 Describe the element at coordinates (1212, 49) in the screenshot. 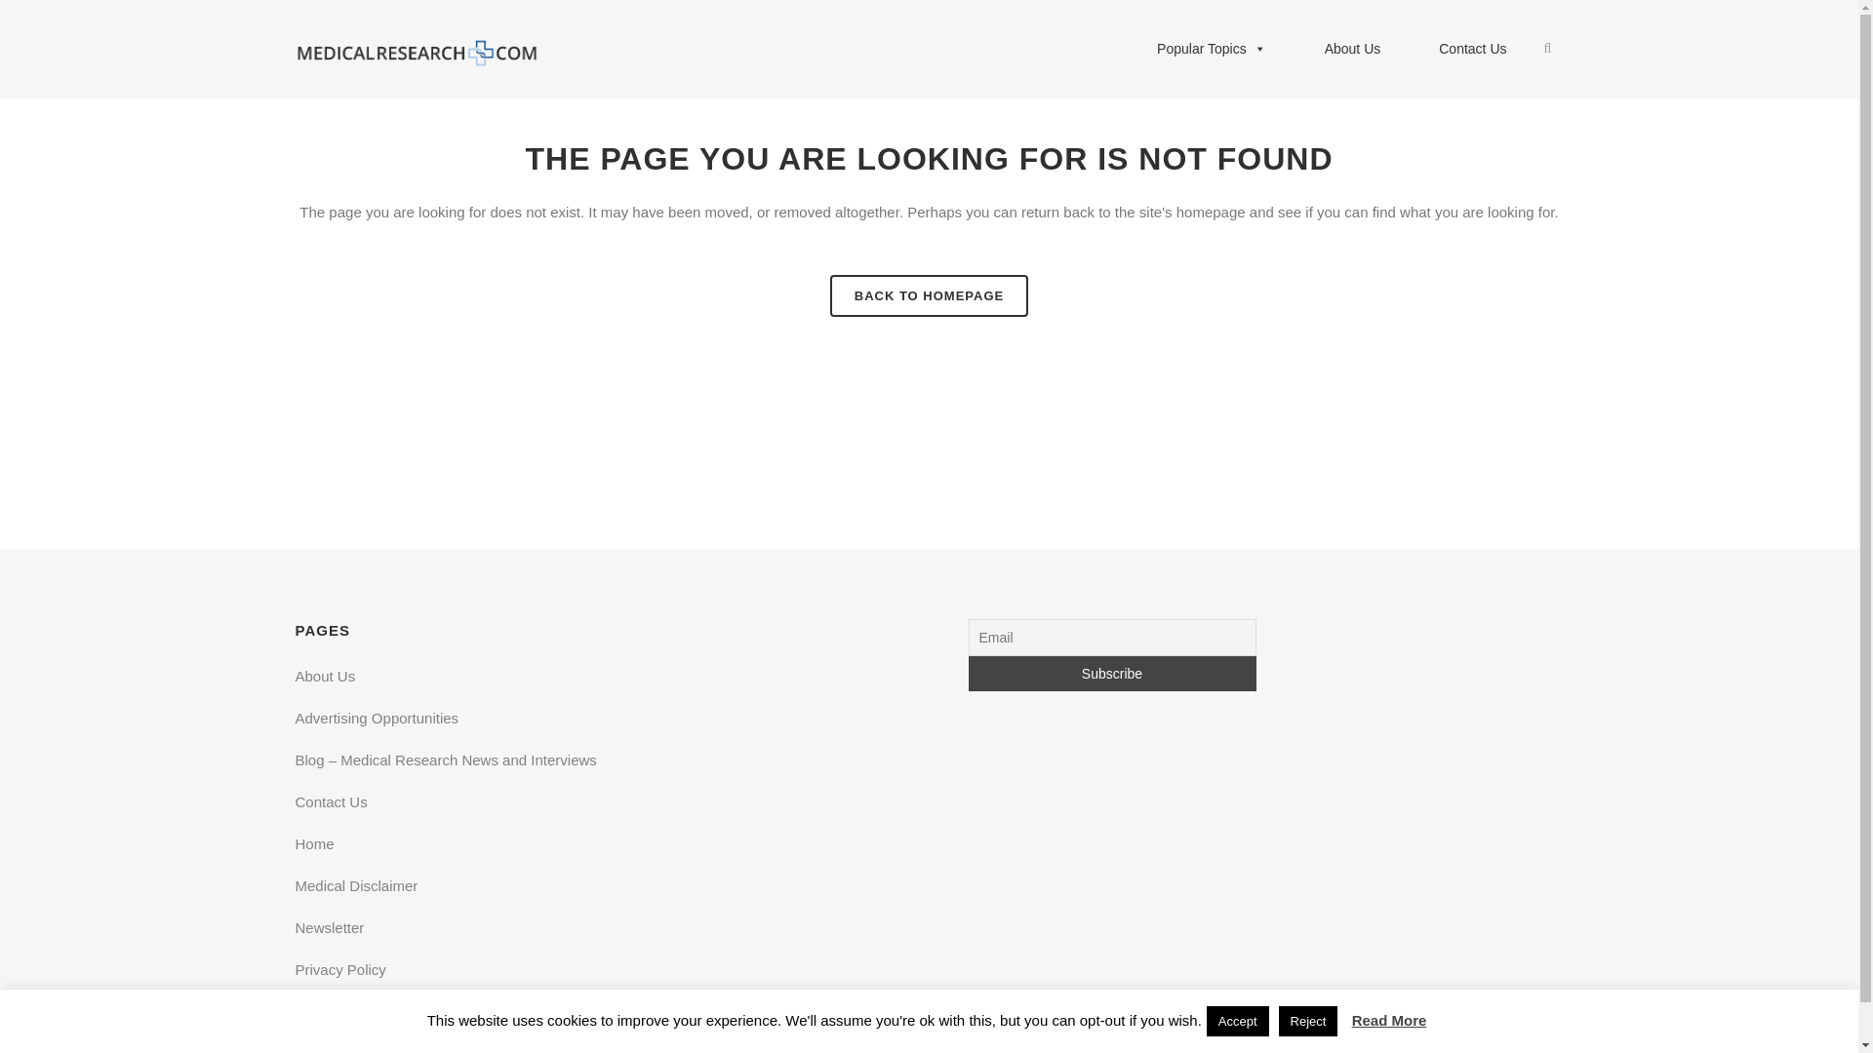

I see `Popular Topics` at that location.